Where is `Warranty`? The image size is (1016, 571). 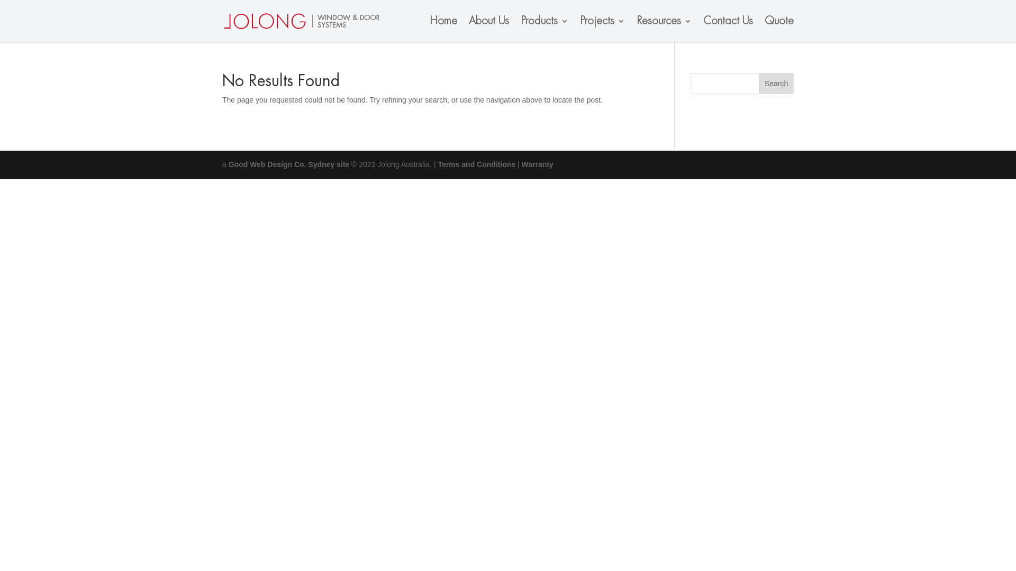
Warranty is located at coordinates (538, 164).